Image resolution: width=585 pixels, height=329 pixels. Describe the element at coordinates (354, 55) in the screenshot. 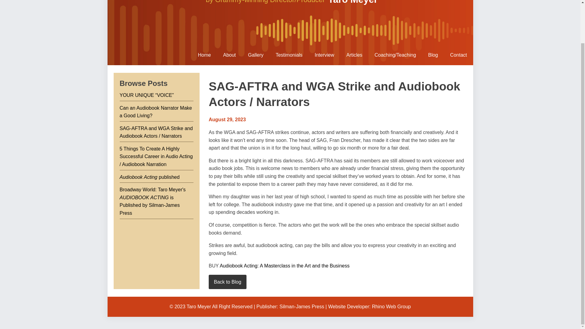

I see `Articles` at that location.